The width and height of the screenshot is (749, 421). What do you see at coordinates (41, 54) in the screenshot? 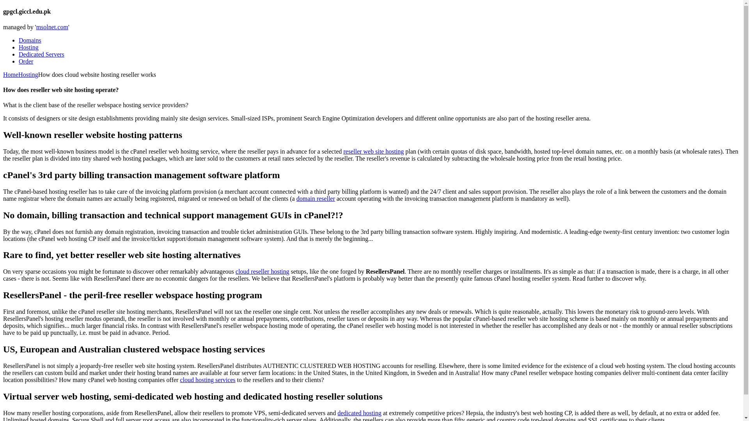
I see `Dedicated Servers` at bounding box center [41, 54].